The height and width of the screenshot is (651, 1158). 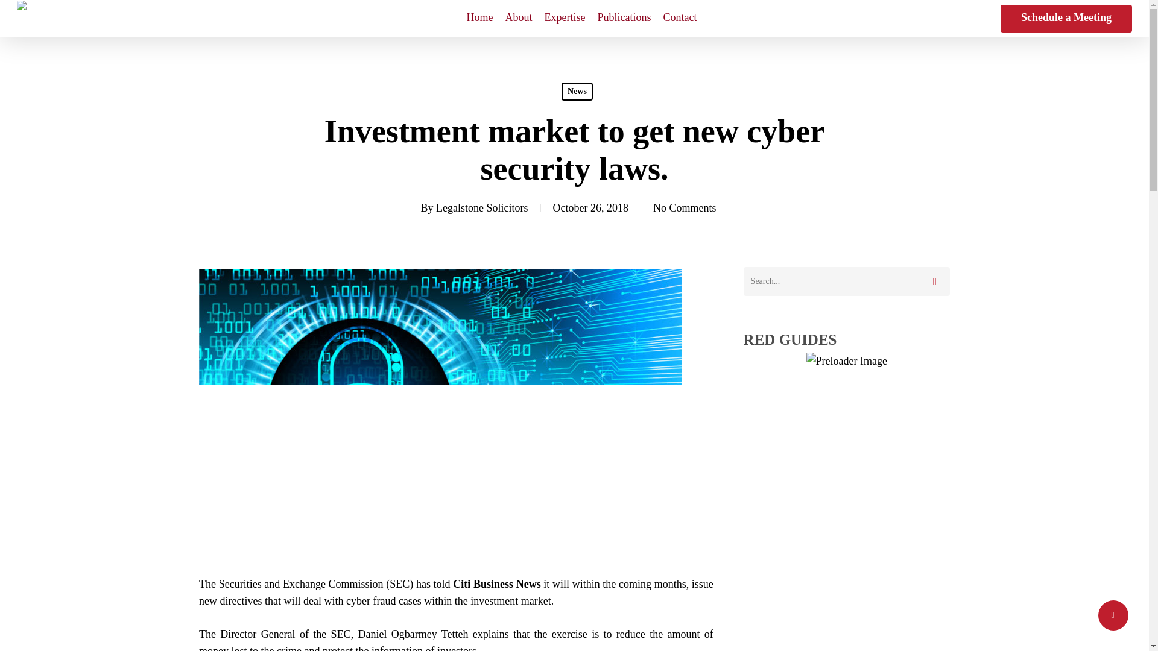 What do you see at coordinates (846, 281) in the screenshot?
I see `Search for:` at bounding box center [846, 281].